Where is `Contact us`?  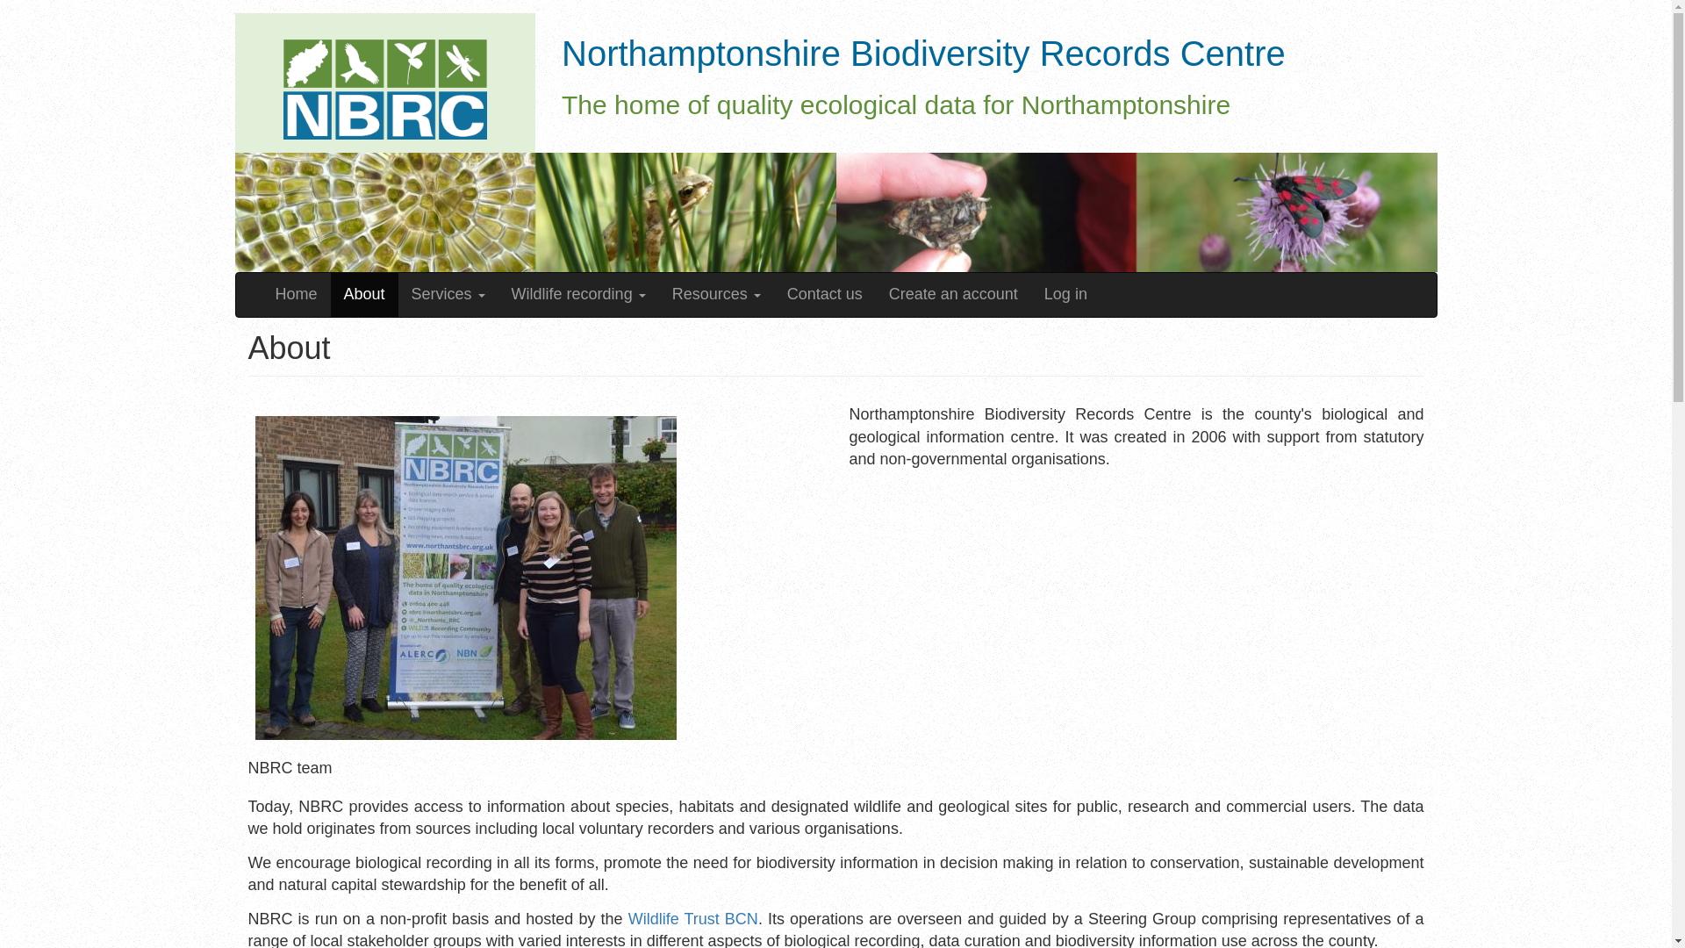 Contact us is located at coordinates (825, 295).